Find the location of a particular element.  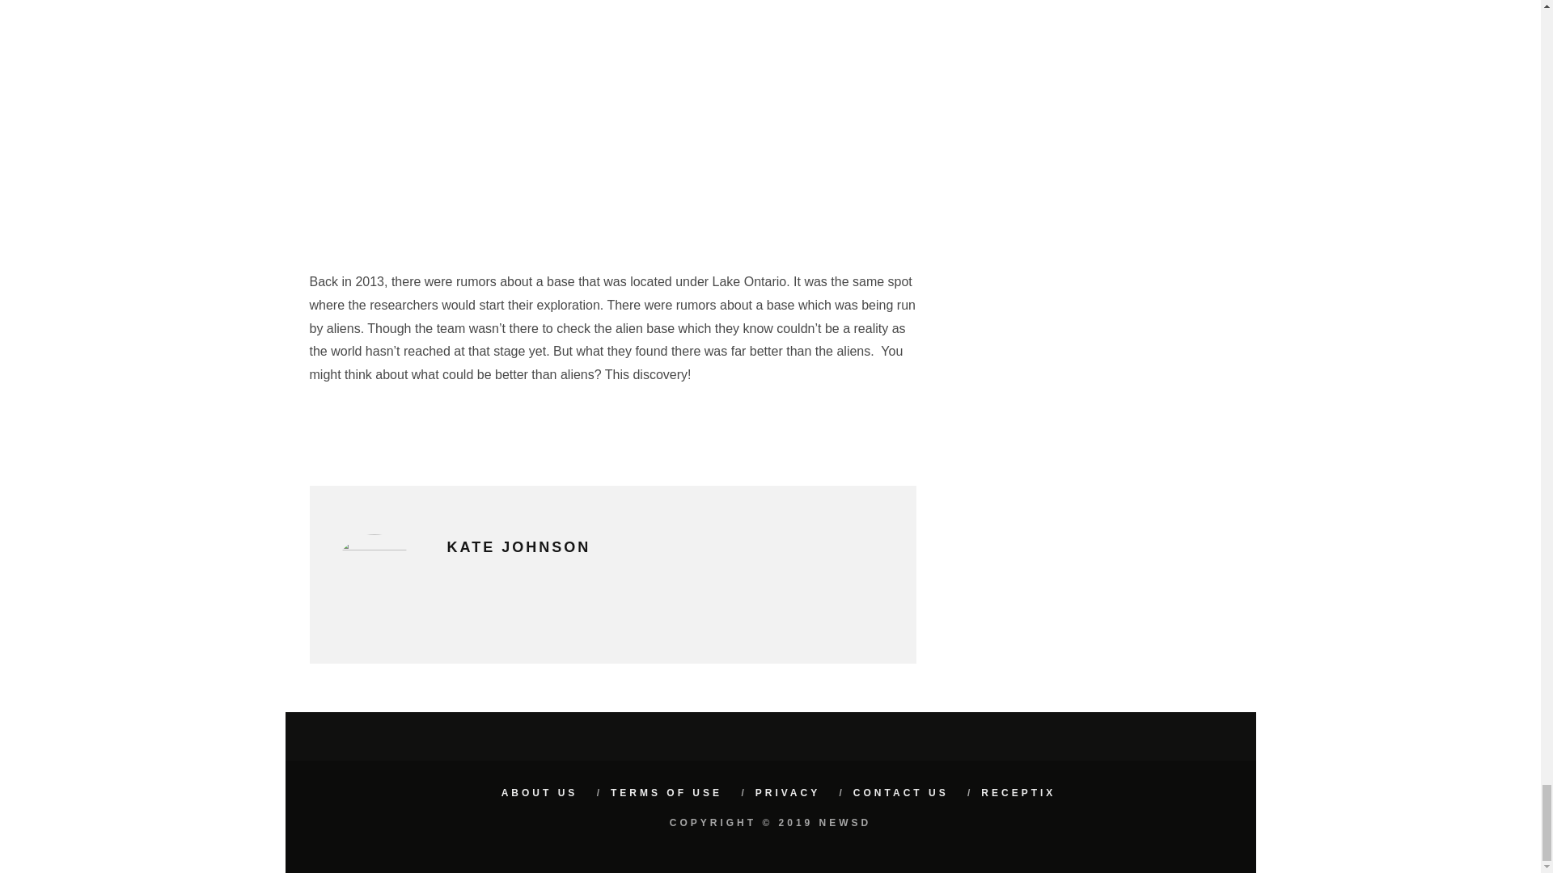

PRIVACY is located at coordinates (787, 793).